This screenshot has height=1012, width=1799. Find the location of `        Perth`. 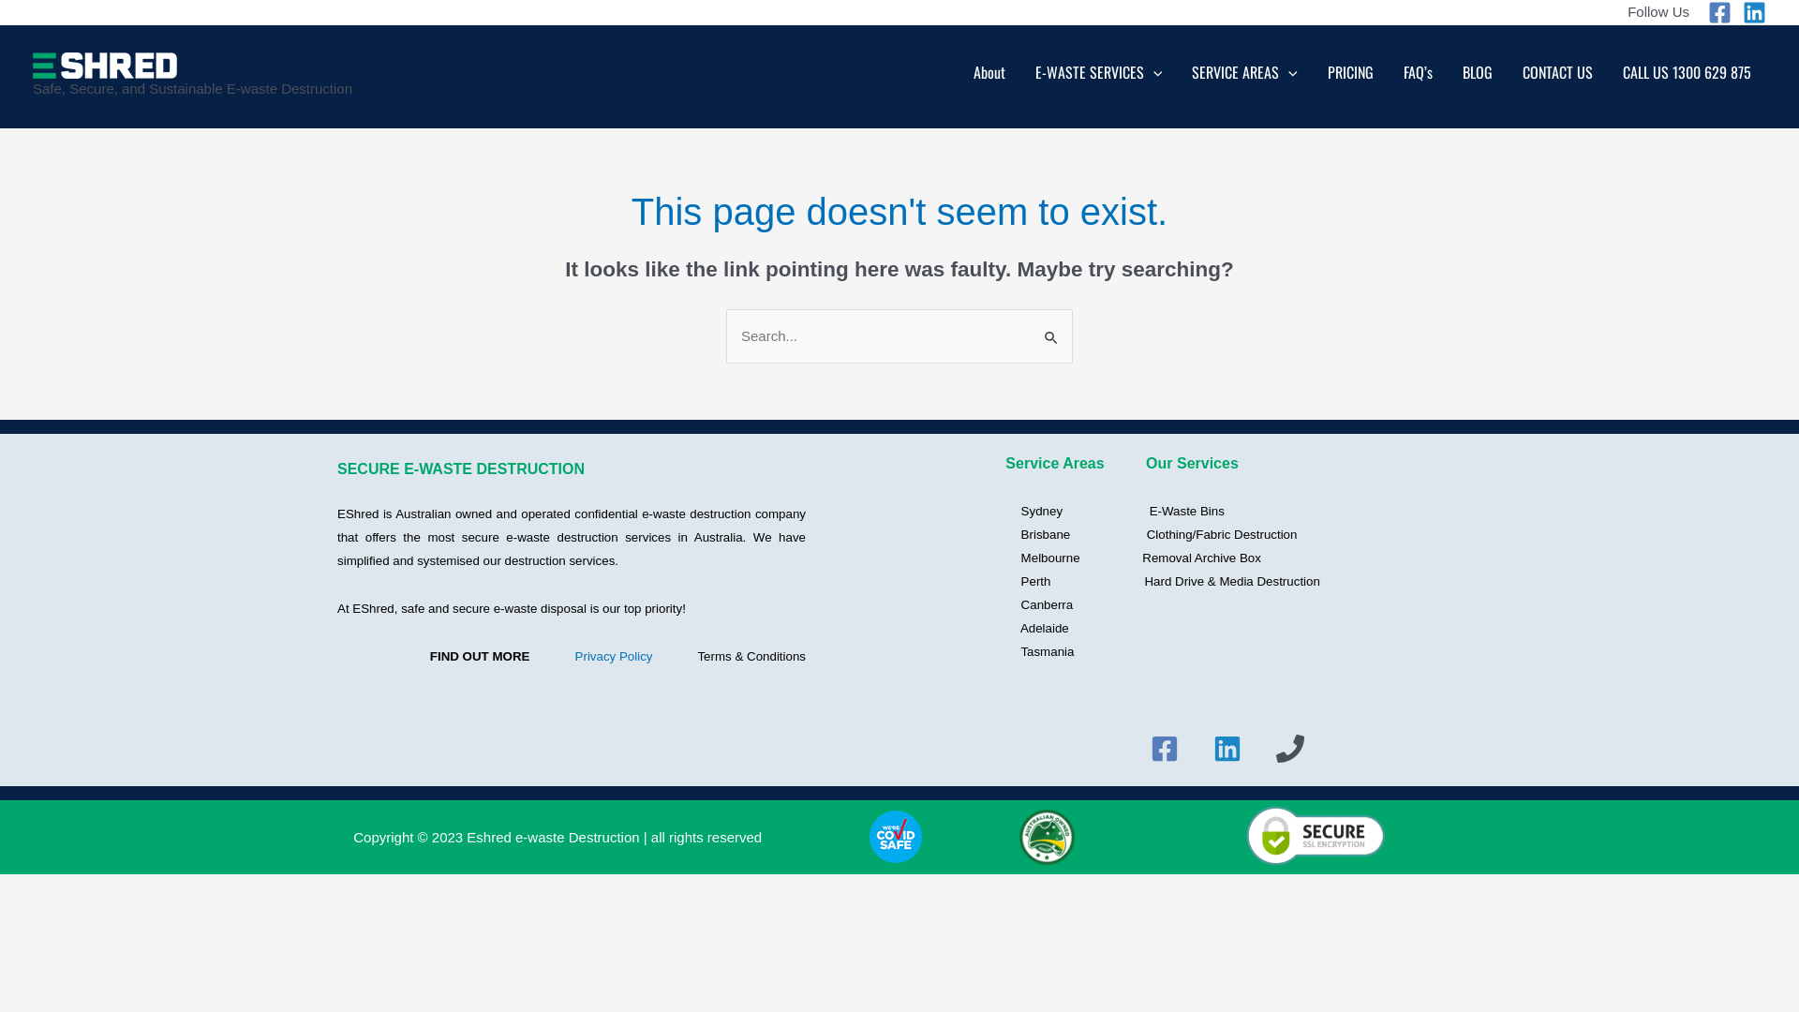

        Perth is located at coordinates (1021, 581).